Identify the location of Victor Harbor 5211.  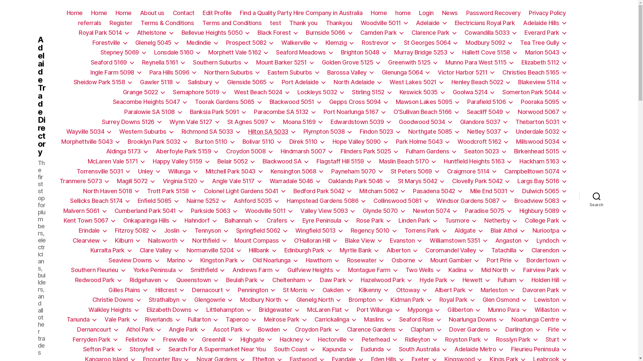
(466, 73).